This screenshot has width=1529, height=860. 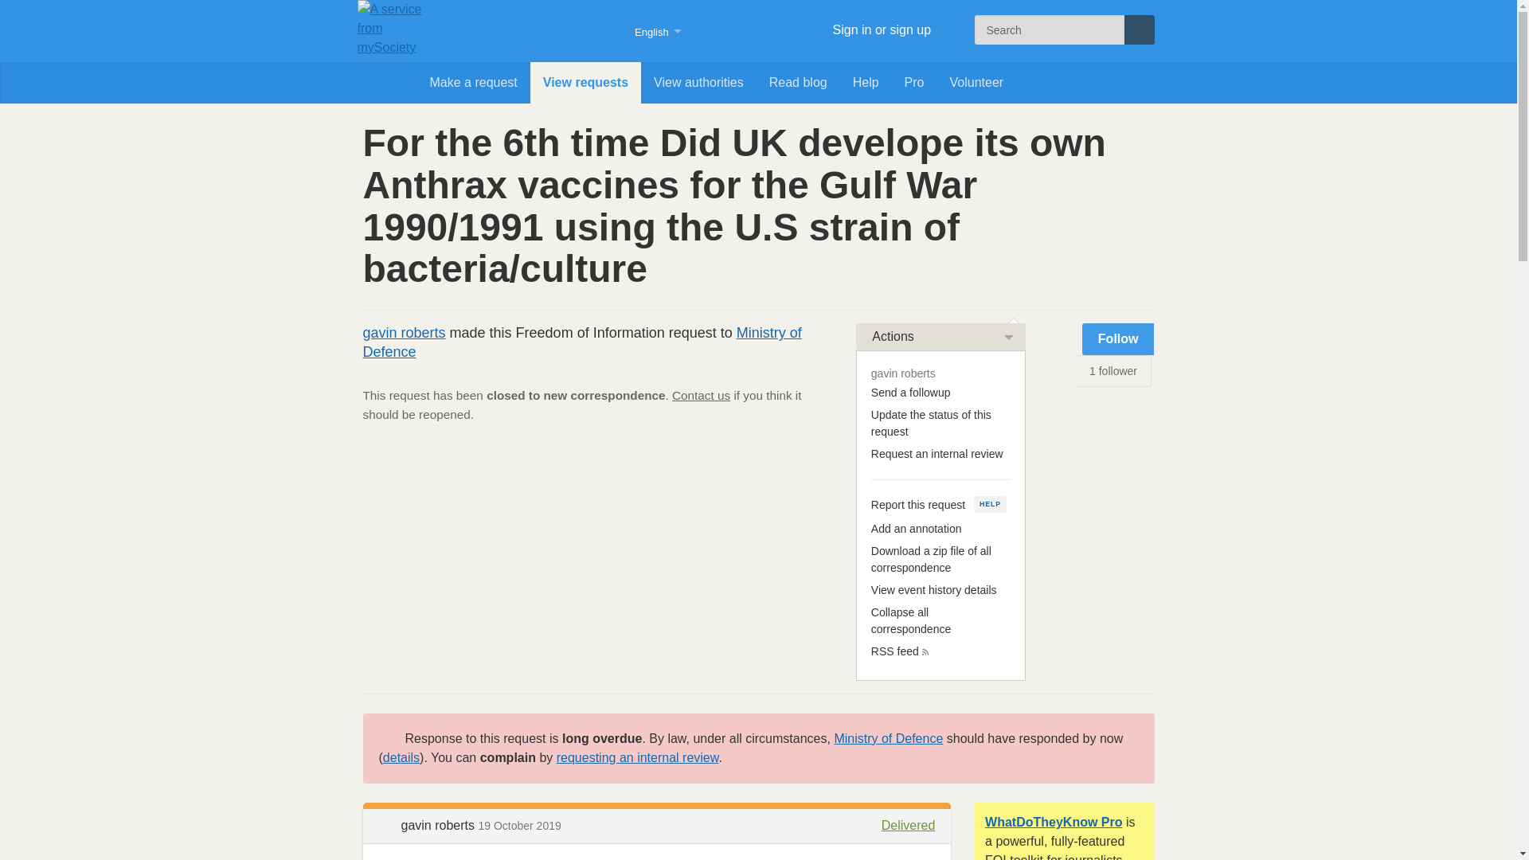 What do you see at coordinates (474, 82) in the screenshot?
I see `Make a request` at bounding box center [474, 82].